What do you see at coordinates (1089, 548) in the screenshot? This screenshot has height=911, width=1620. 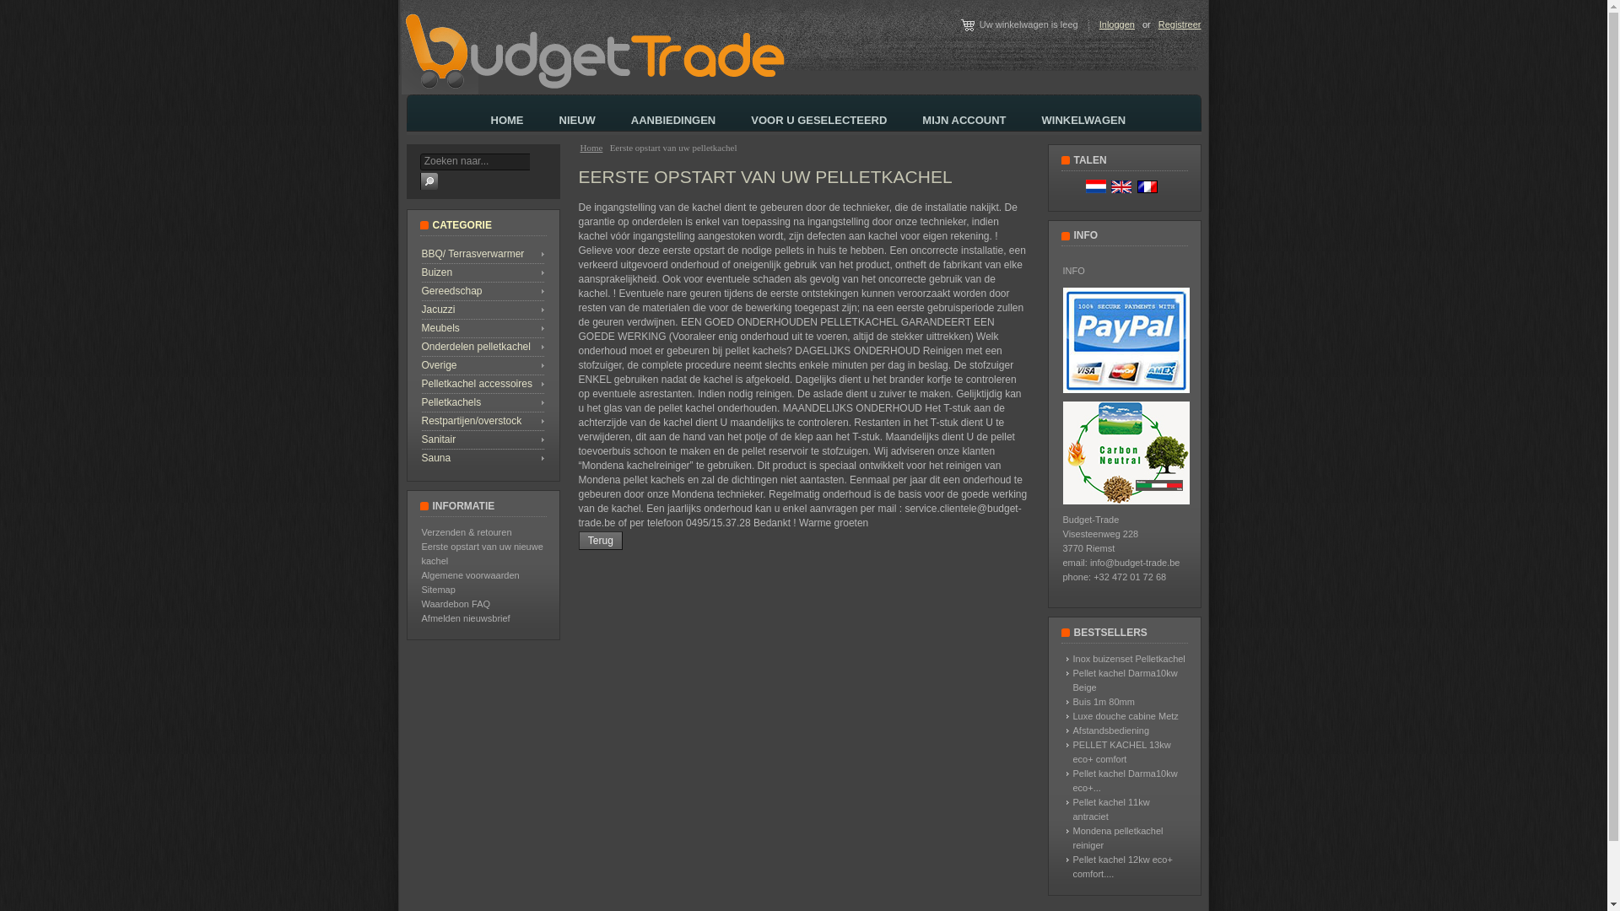 I see `3770 Riemst` at bounding box center [1089, 548].